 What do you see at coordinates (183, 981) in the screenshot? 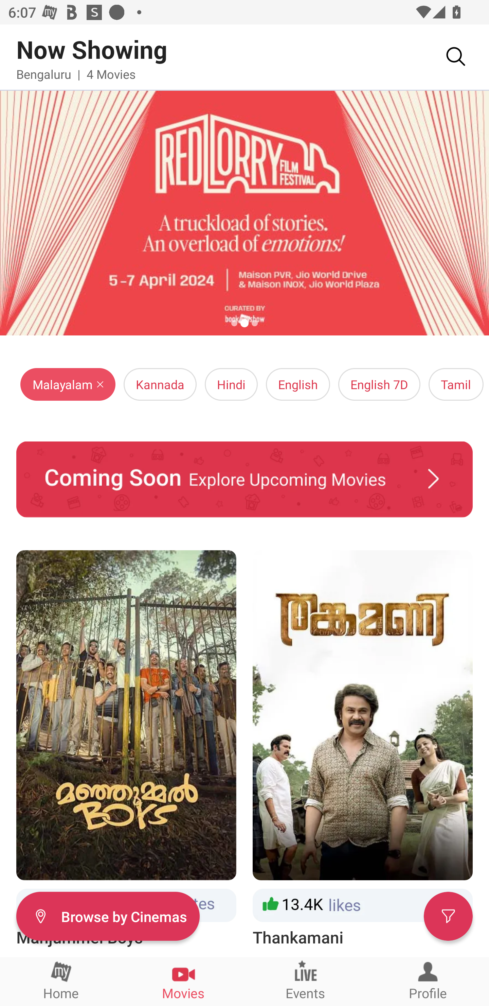
I see `Movies` at bounding box center [183, 981].